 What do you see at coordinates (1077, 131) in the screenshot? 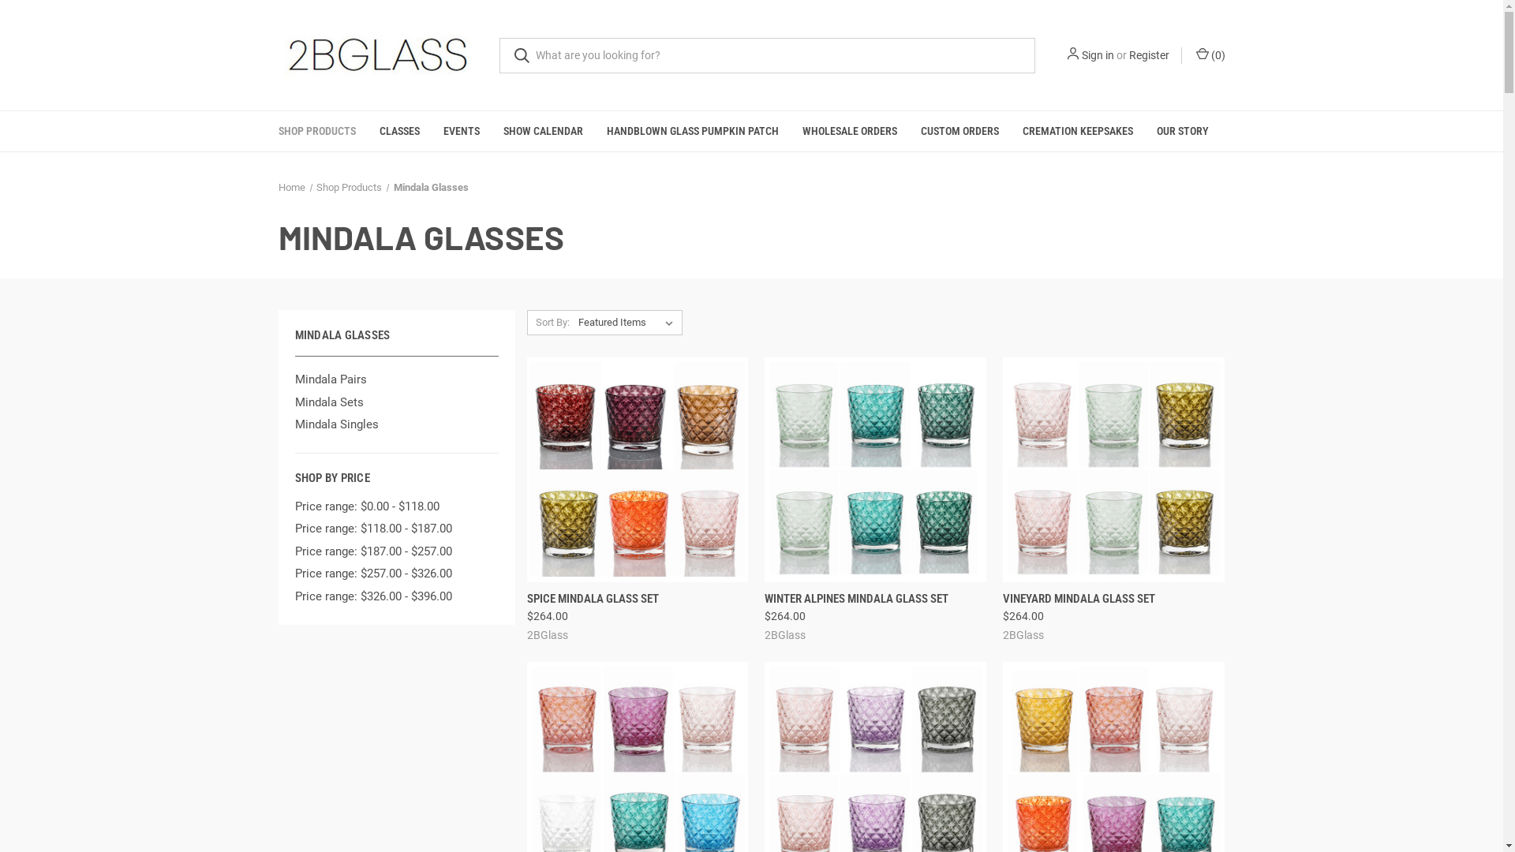
I see `CREMATION KEEPSAKES` at bounding box center [1077, 131].